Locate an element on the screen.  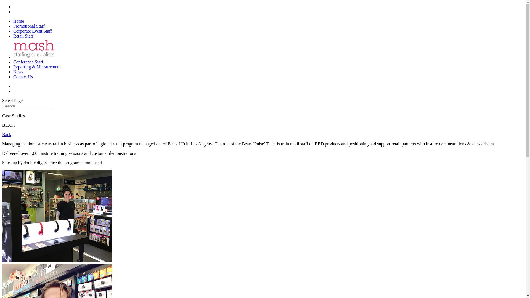
Corporate Event Staff is located at coordinates (33, 31).